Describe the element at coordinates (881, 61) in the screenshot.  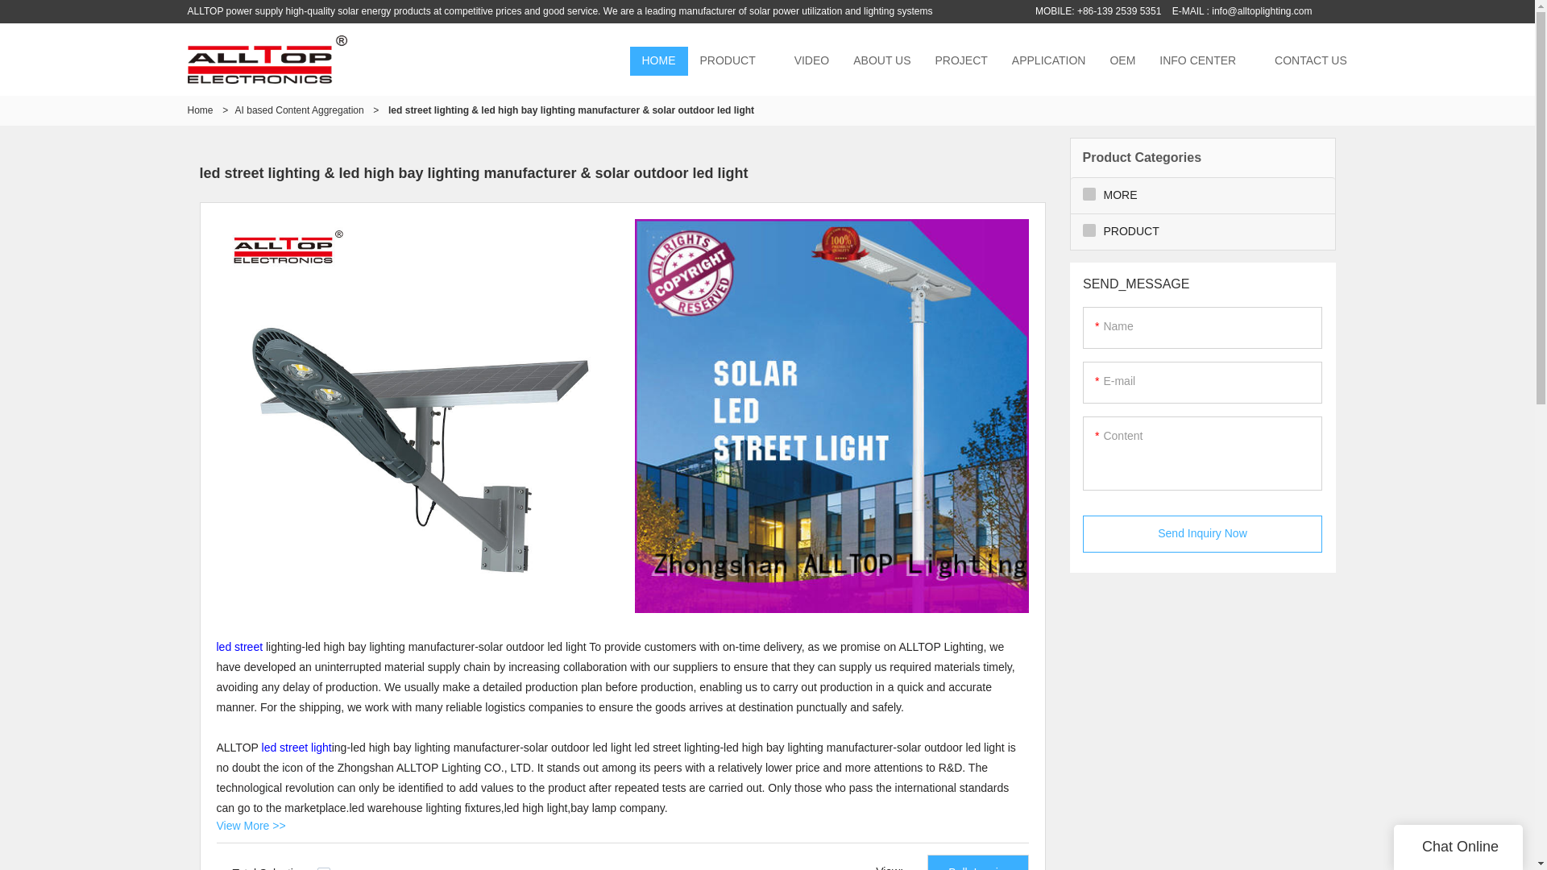
I see `ABOUT US` at that location.